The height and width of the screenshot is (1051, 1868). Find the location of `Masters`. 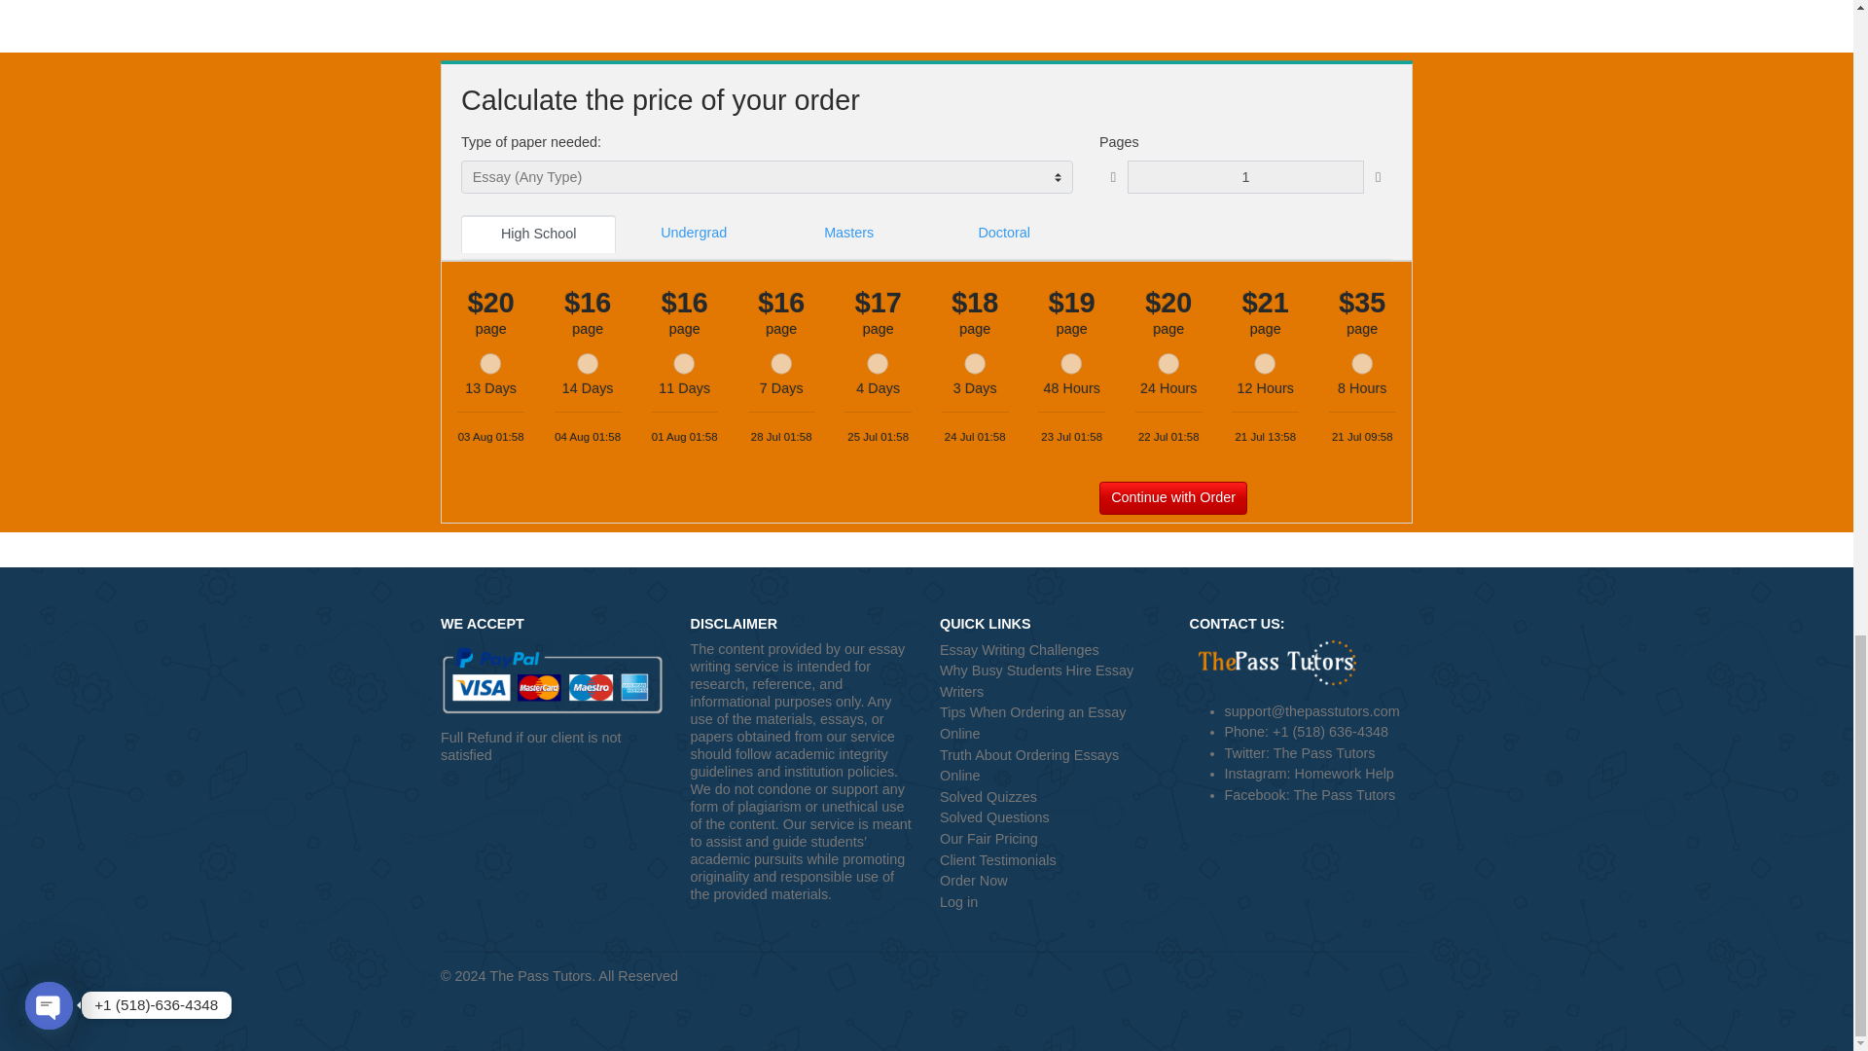

Masters is located at coordinates (943, 441).